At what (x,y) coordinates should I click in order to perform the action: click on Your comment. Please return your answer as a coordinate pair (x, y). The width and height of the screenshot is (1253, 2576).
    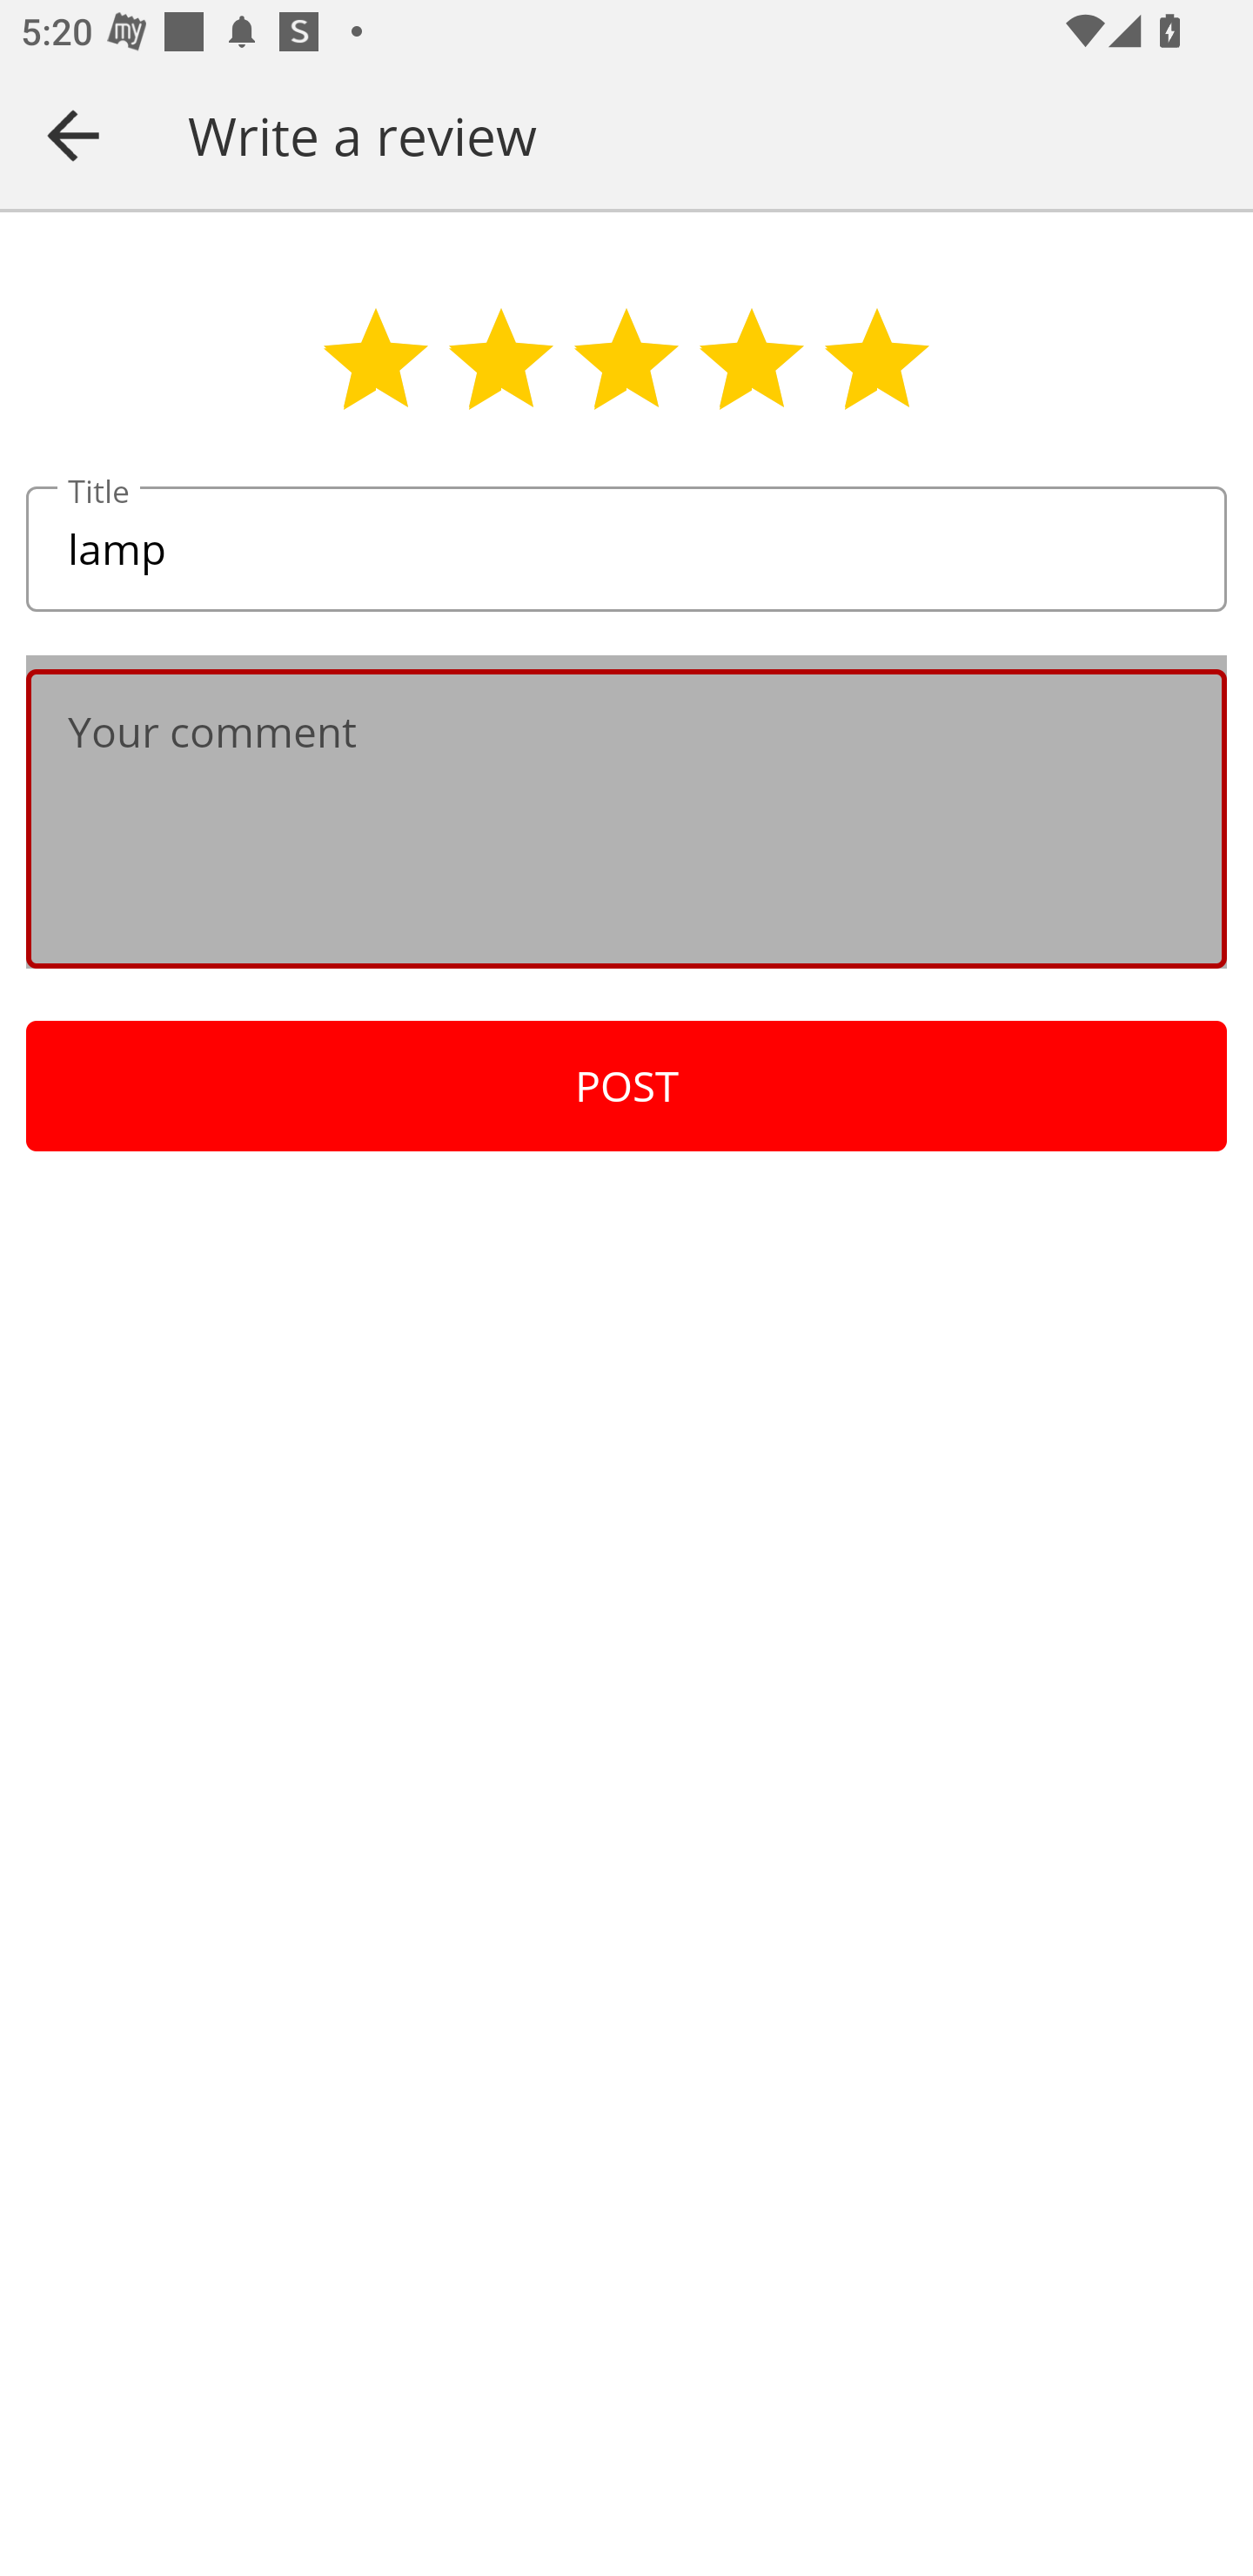
    Looking at the image, I should click on (626, 818).